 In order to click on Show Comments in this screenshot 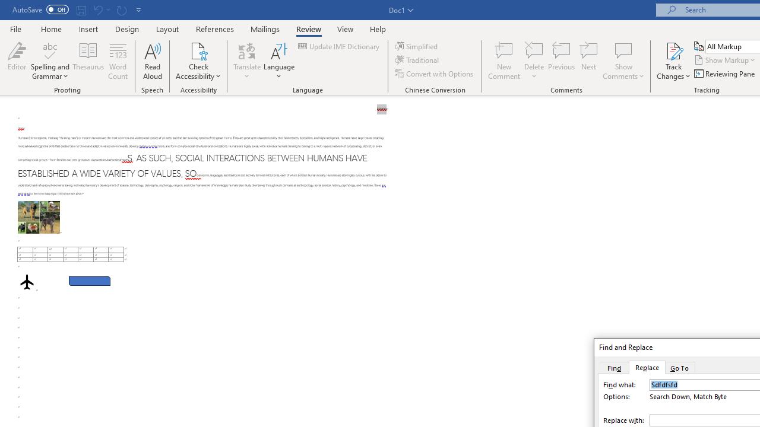, I will do `click(623, 50)`.